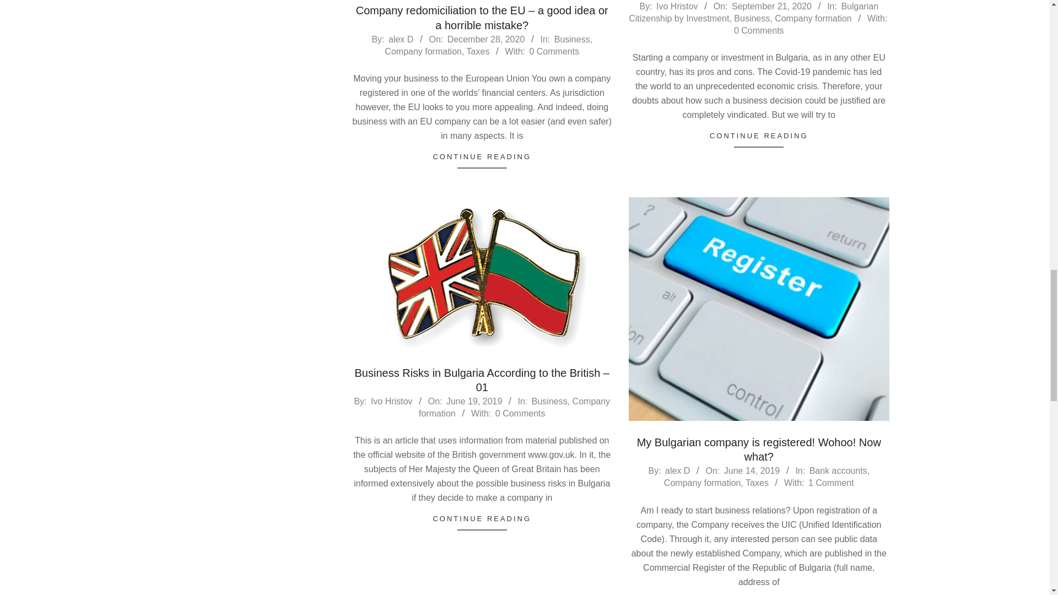 This screenshot has width=1058, height=595. I want to click on Posts by alex D, so click(401, 39).